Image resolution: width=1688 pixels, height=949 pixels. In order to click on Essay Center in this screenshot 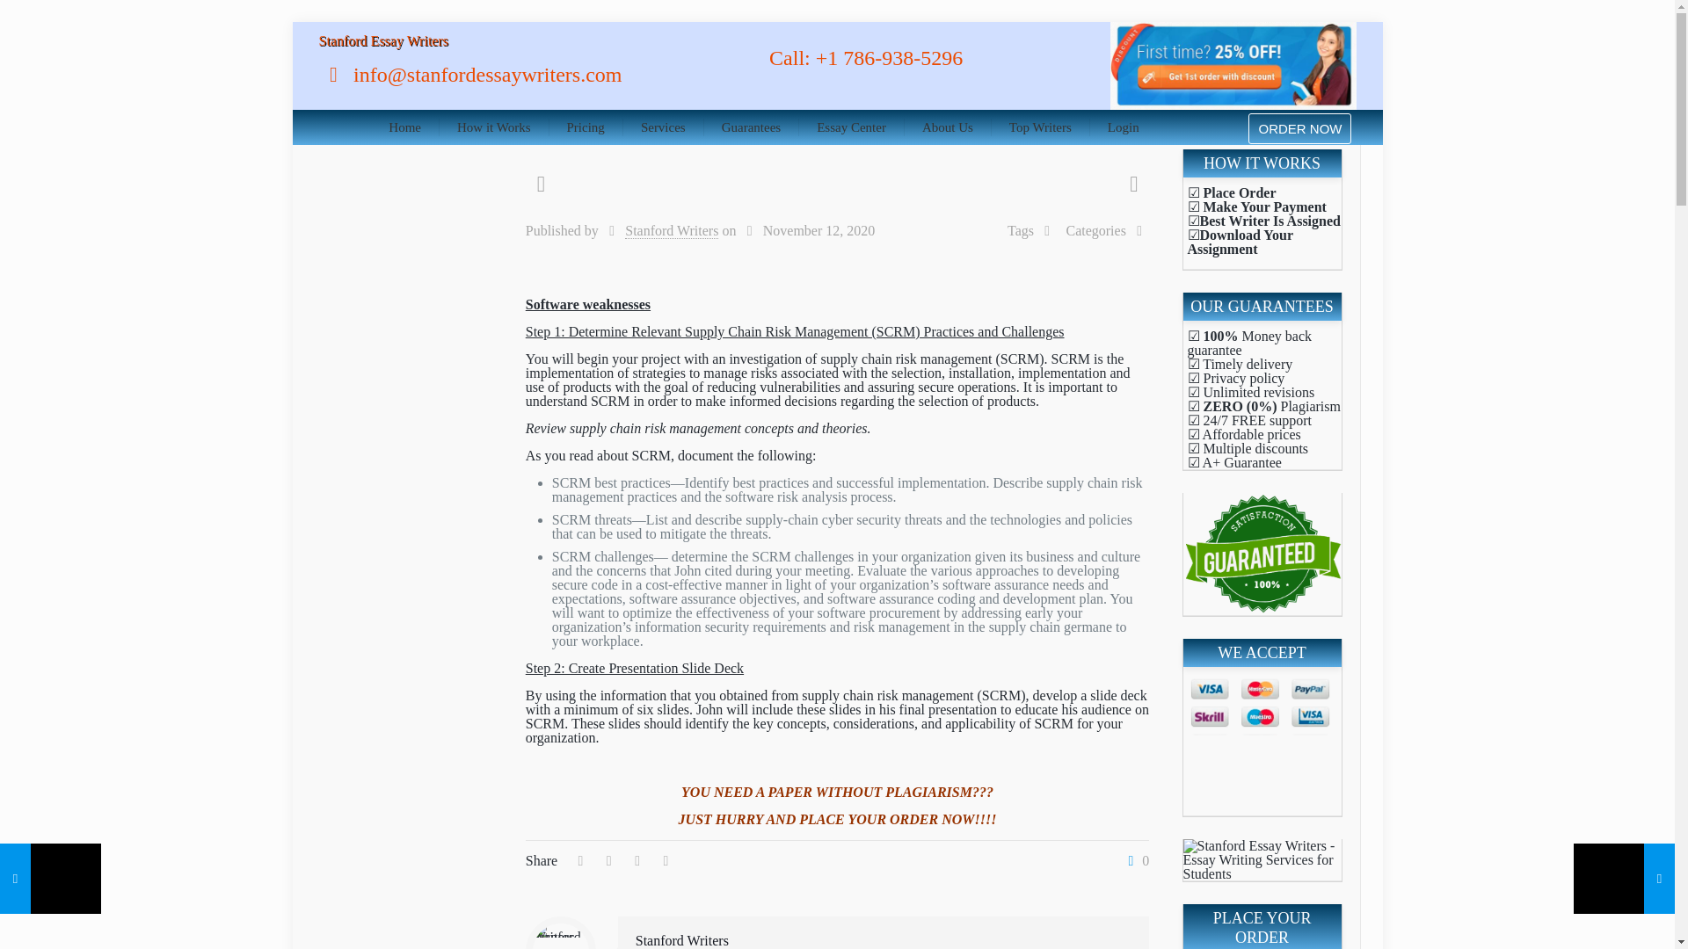, I will do `click(851, 127)`.